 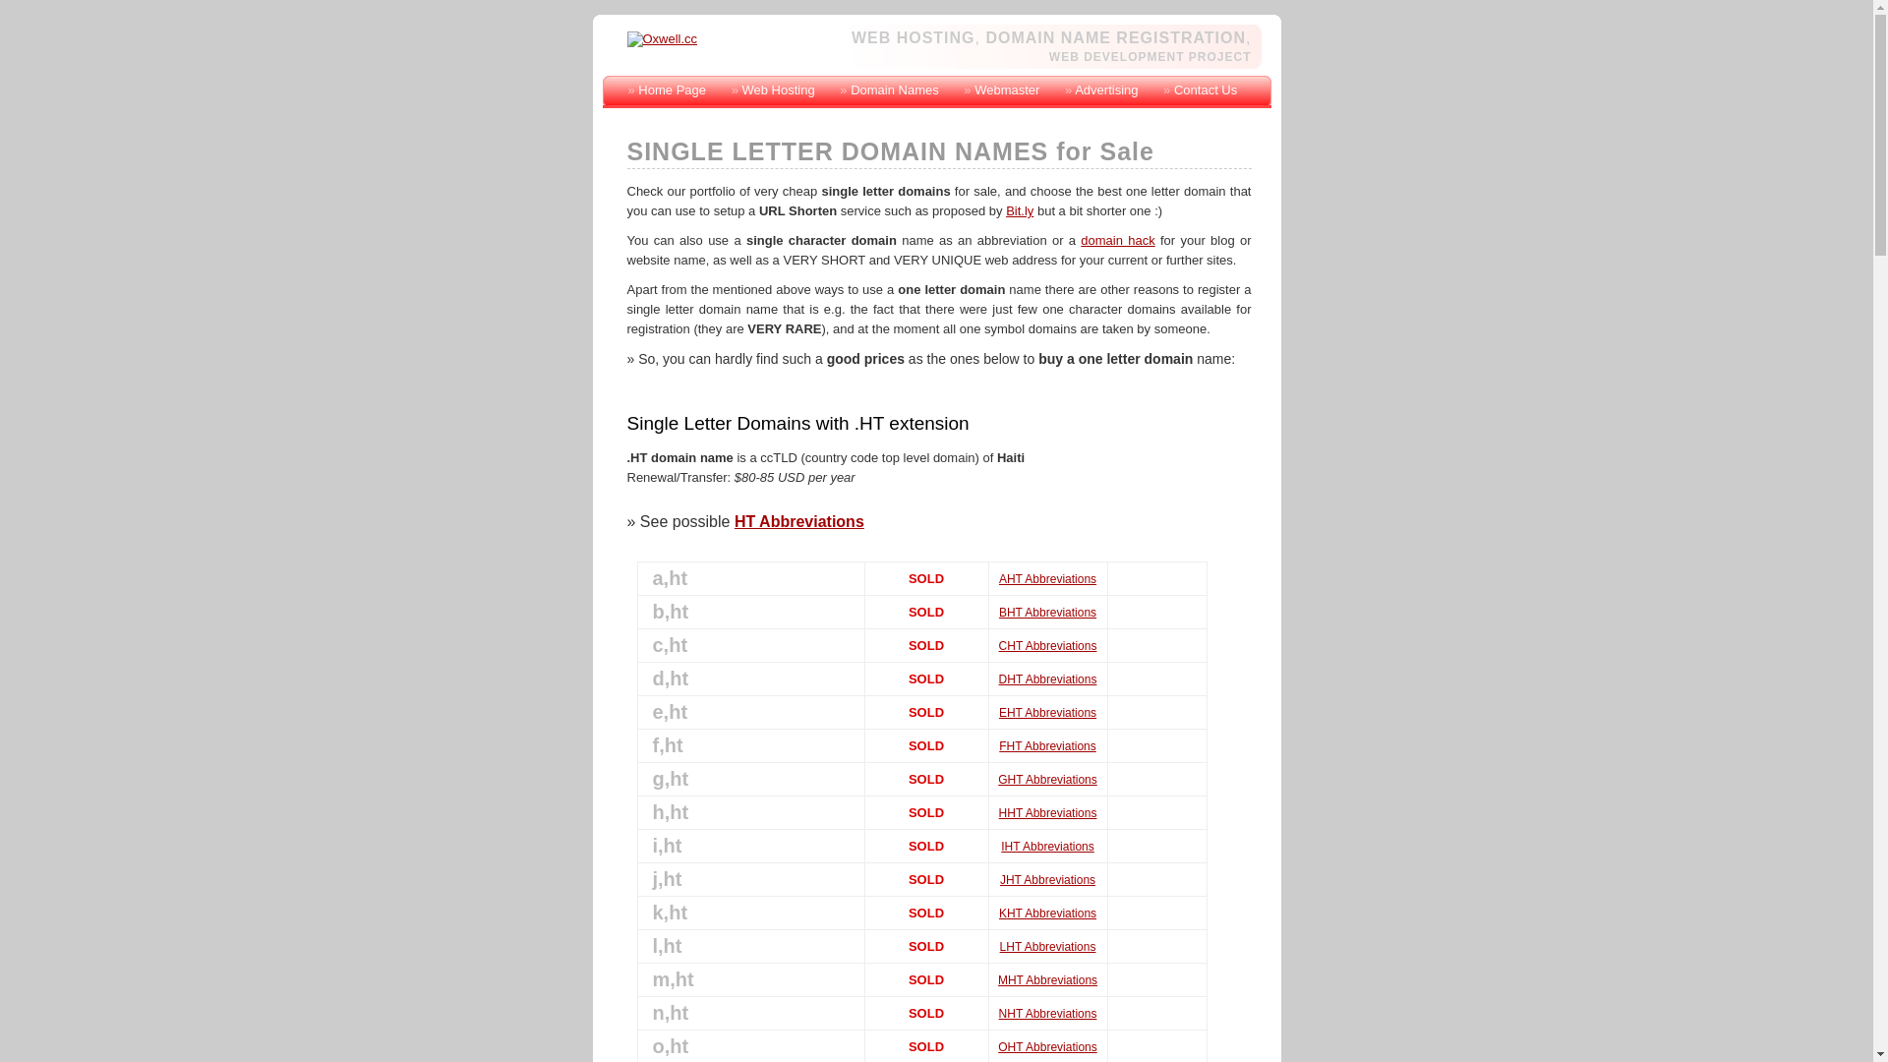 I want to click on Advertising, so click(x=1106, y=90).